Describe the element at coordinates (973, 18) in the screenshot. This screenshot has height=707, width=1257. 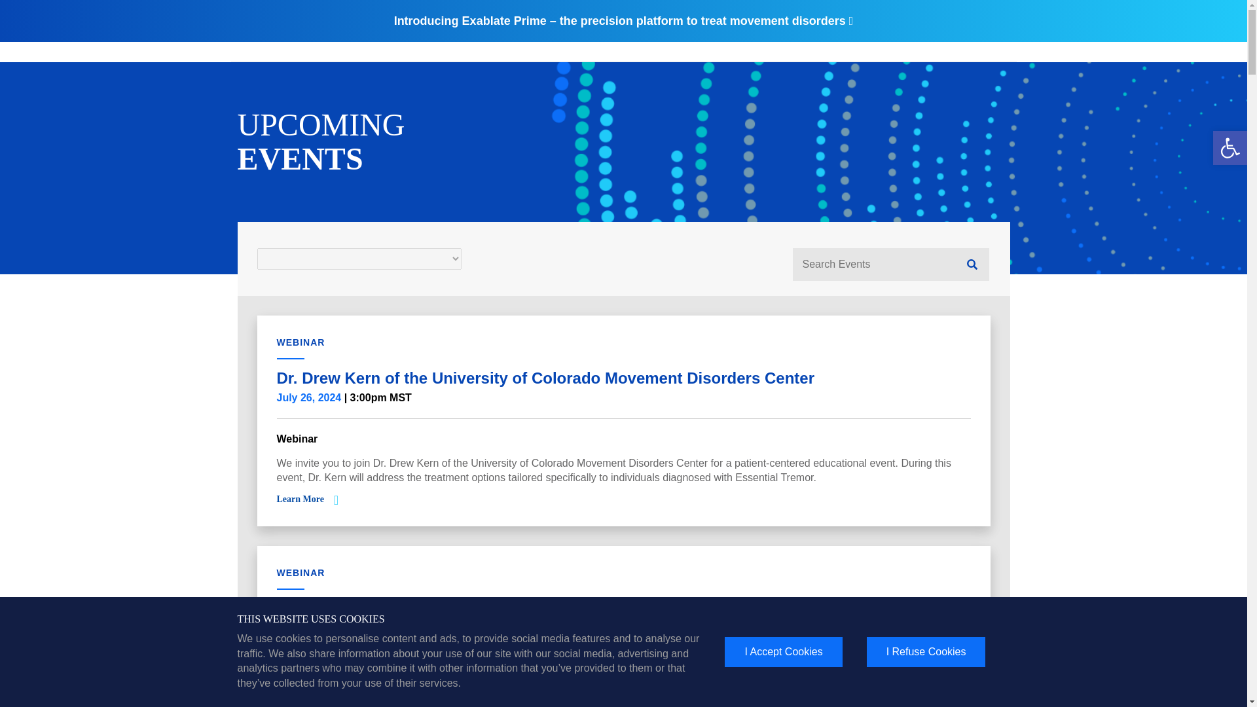
I see `Bigger Text` at that location.